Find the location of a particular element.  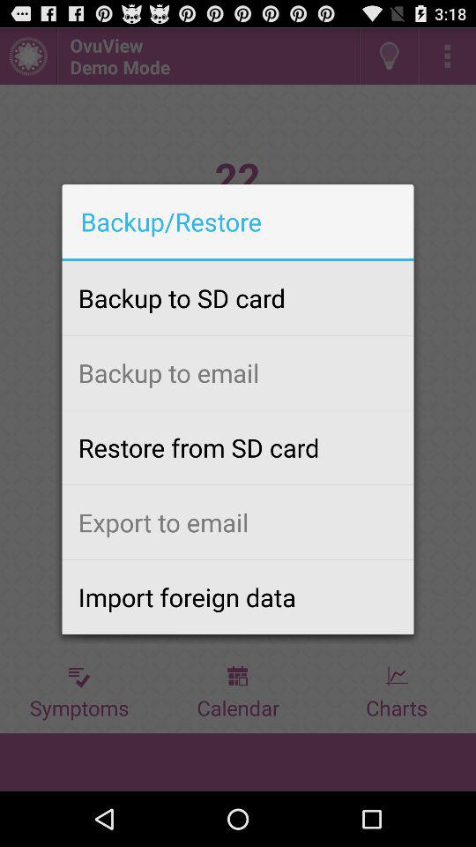

jump to the import foreign data icon is located at coordinates (238, 596).